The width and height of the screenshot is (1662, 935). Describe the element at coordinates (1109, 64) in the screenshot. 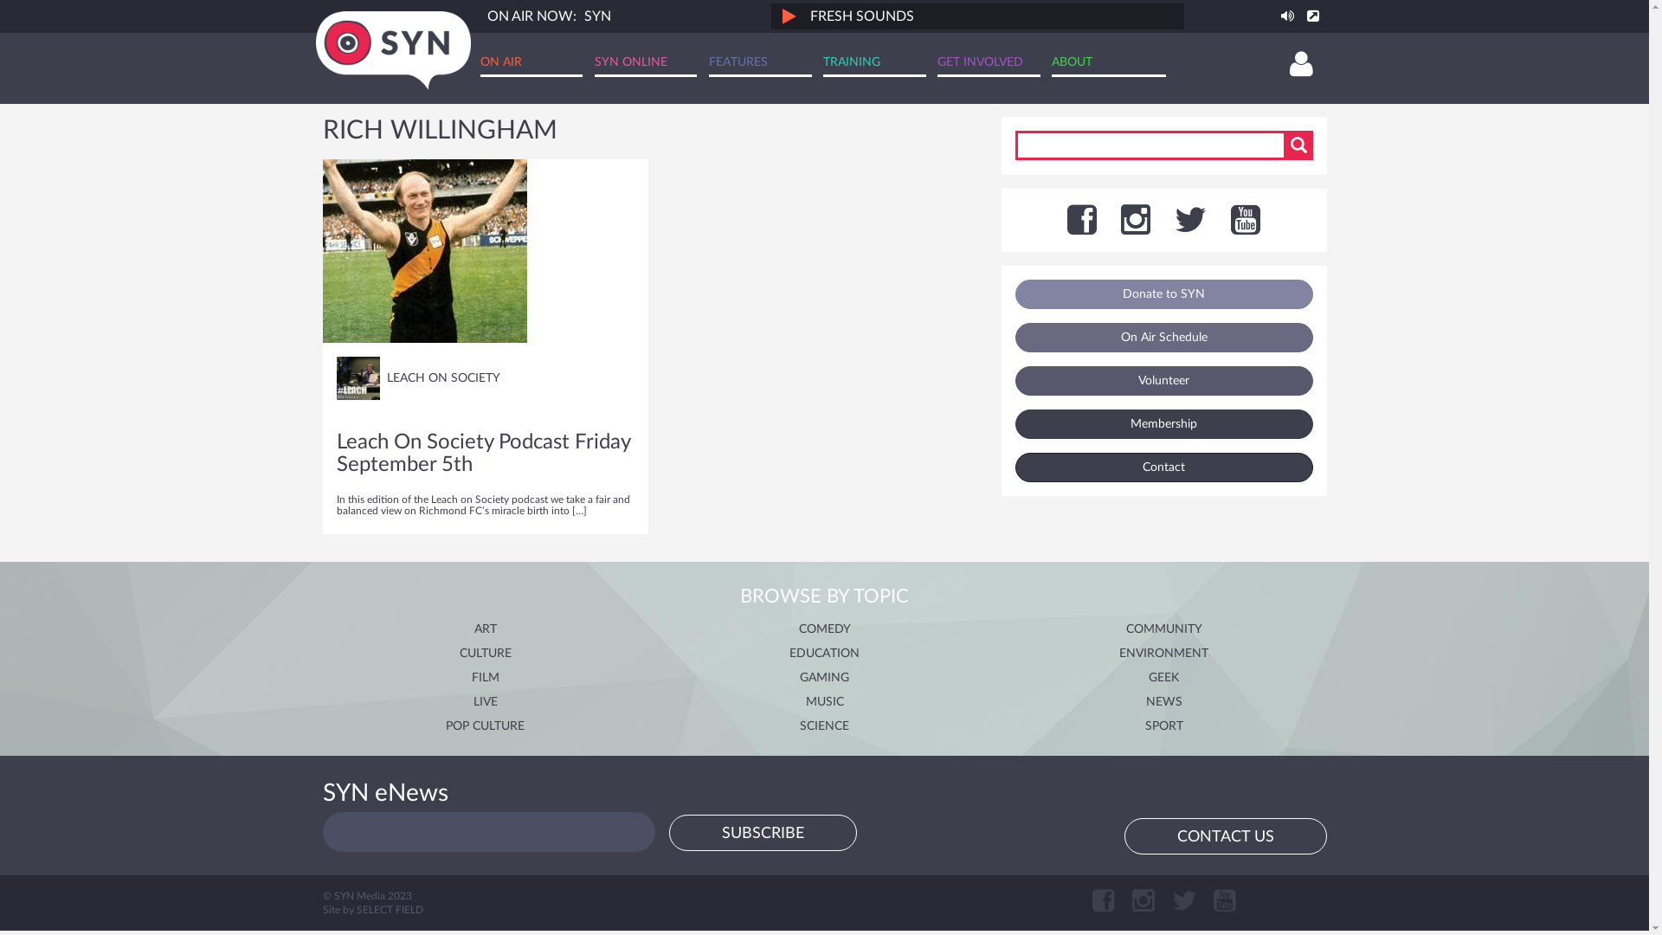

I see `ABOUT` at that location.